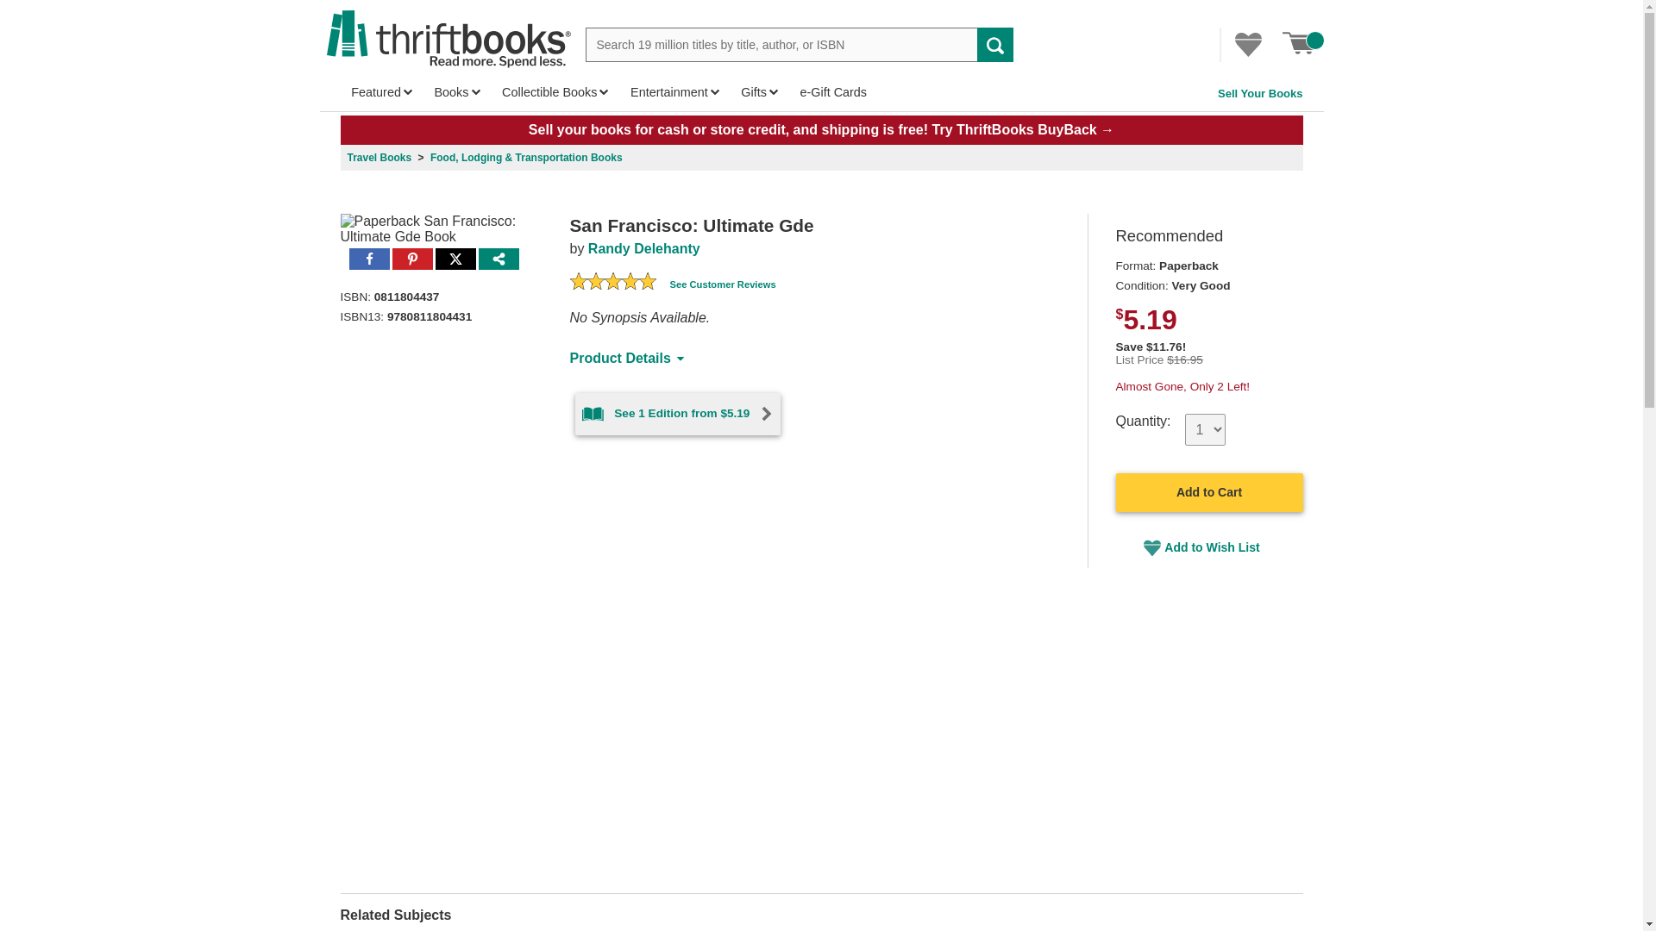  I want to click on Log in to rate this book, so click(578, 284).